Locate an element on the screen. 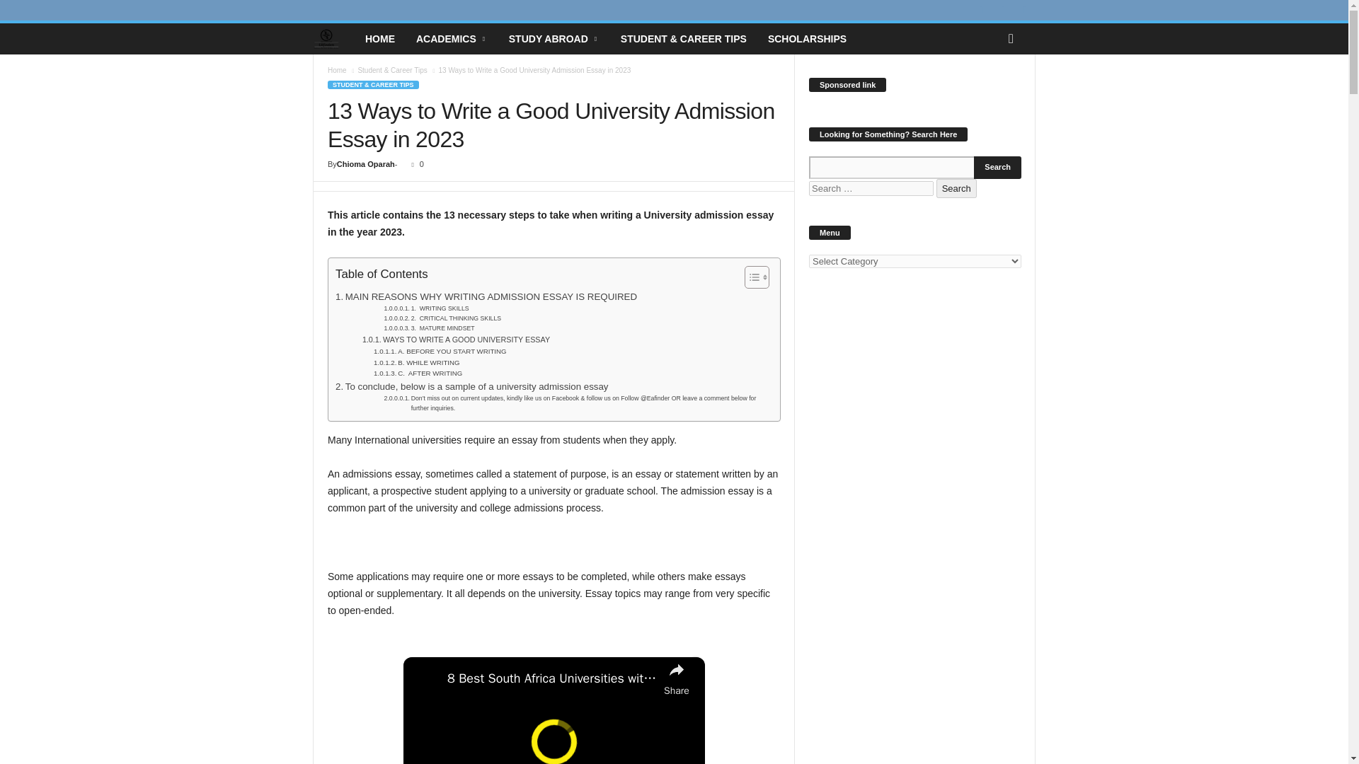 The height and width of the screenshot is (764, 1359). Search is located at coordinates (998, 167).